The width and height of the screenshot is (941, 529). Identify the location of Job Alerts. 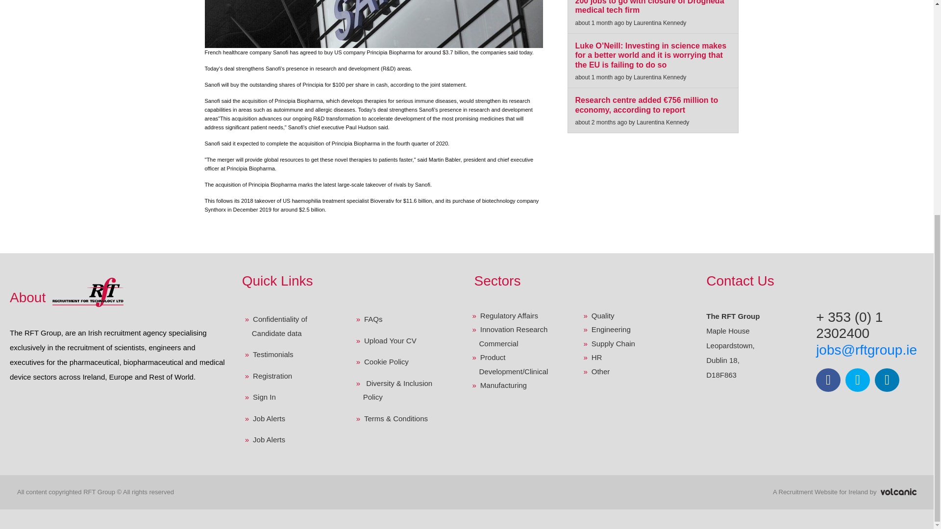
(294, 418).